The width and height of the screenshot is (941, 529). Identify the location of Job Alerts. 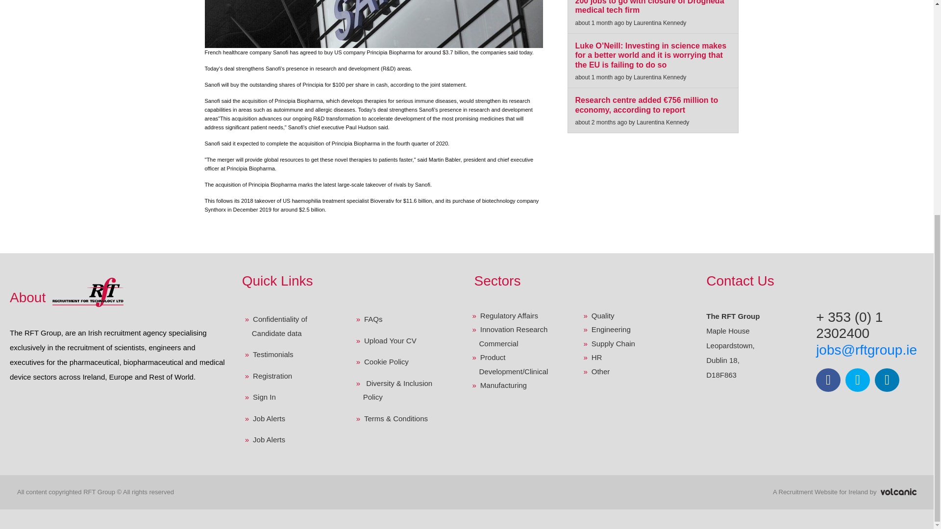
(294, 418).